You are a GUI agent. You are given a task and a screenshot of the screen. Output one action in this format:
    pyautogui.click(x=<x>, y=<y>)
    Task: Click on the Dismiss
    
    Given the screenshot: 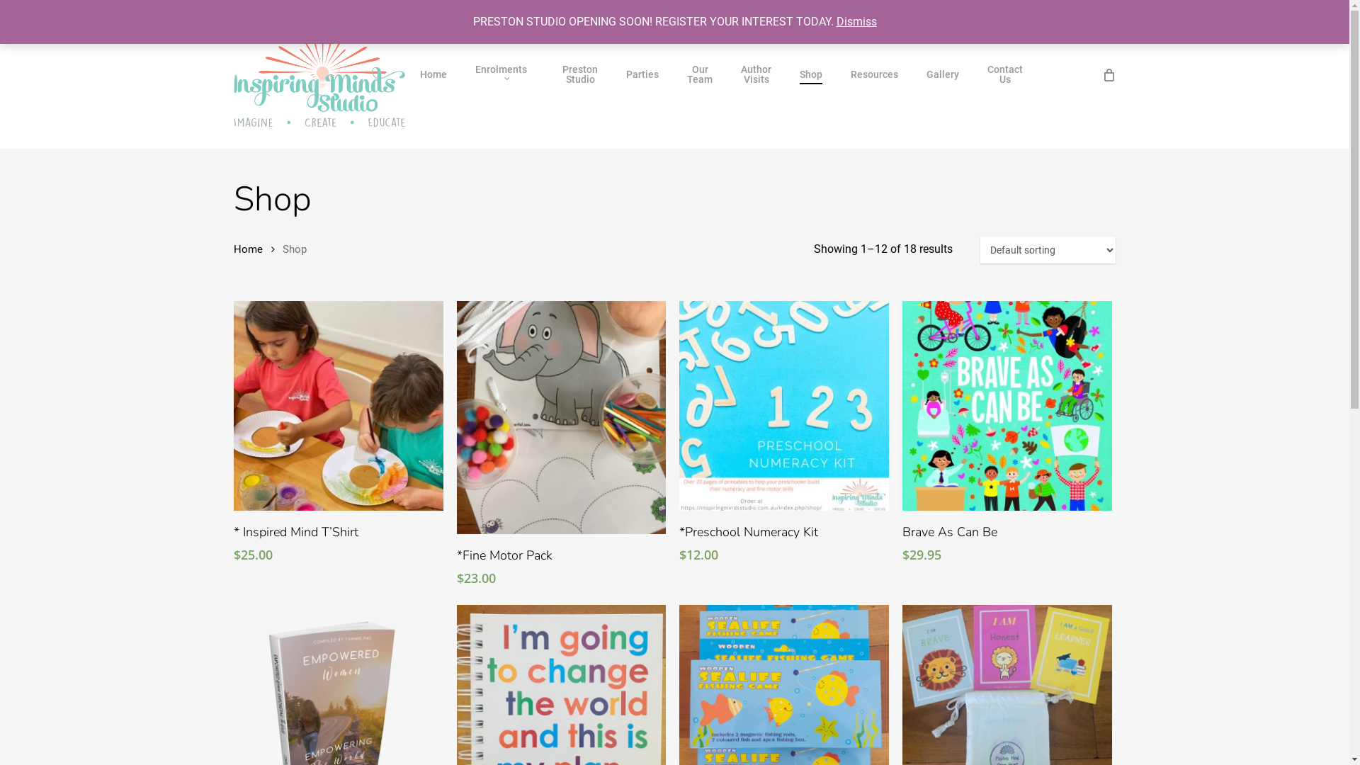 What is the action you would take?
    pyautogui.click(x=856, y=21)
    